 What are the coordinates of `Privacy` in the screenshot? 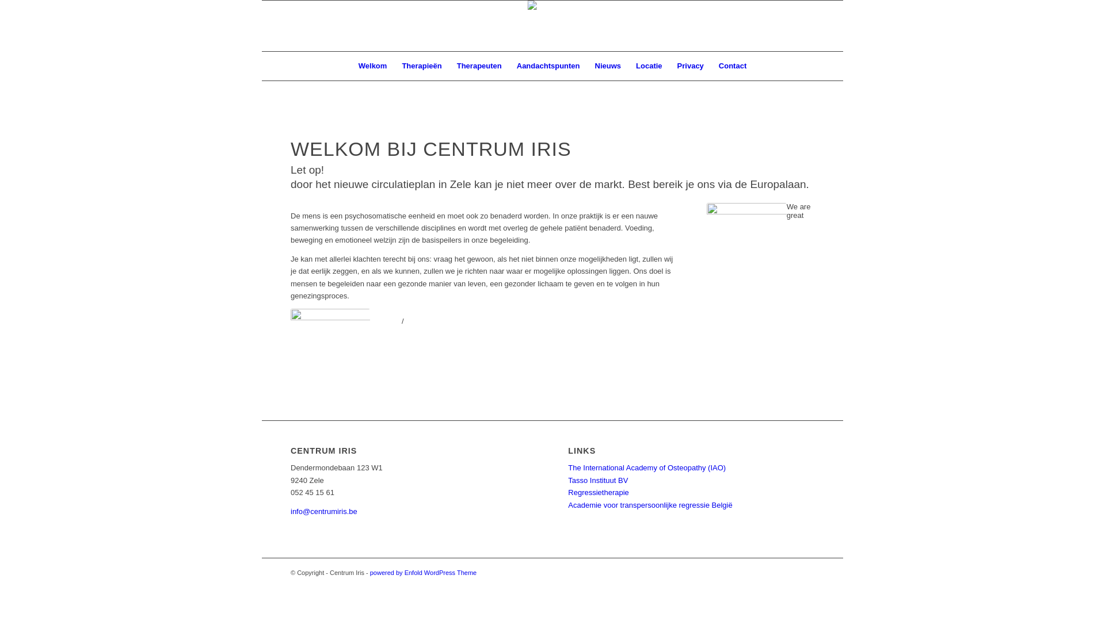 It's located at (691, 66).